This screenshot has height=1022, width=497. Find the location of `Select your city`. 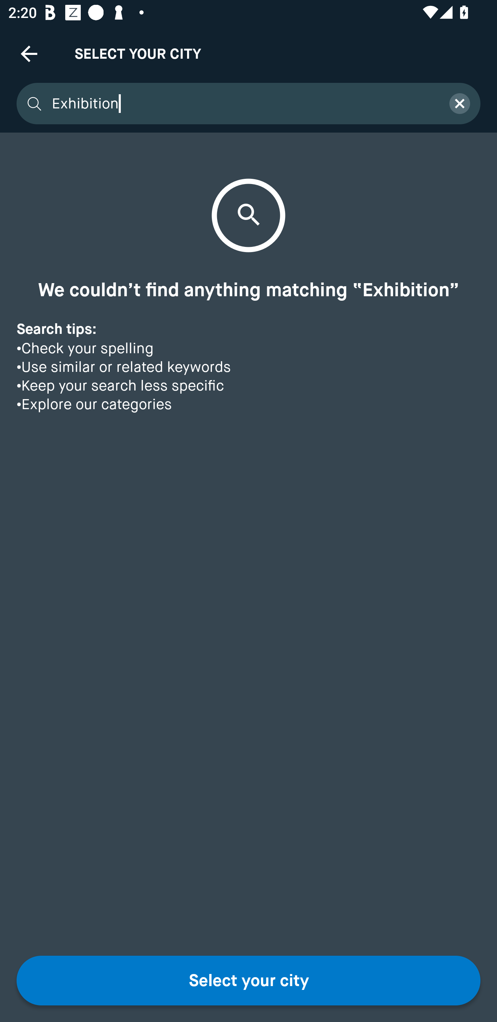

Select your city is located at coordinates (248, 981).